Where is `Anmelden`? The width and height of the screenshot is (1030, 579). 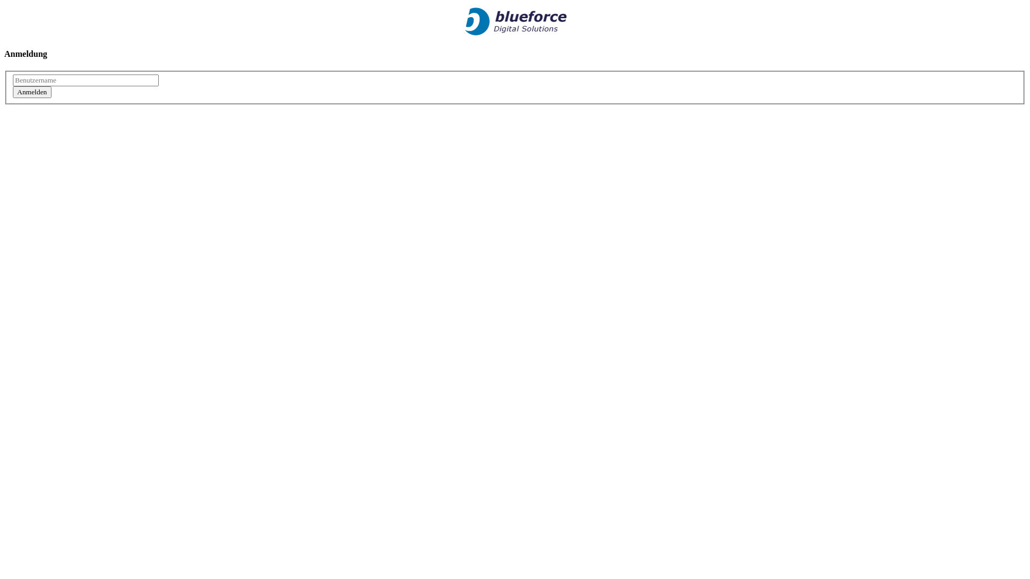 Anmelden is located at coordinates (32, 92).